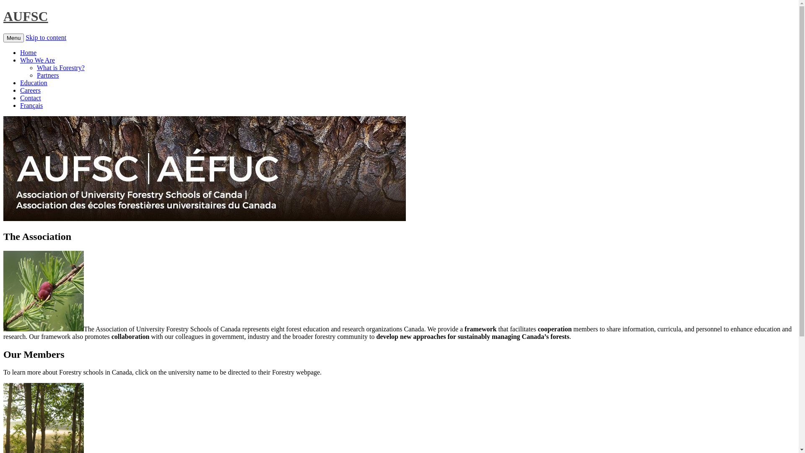 The height and width of the screenshot is (453, 805). I want to click on Menu, so click(13, 38).